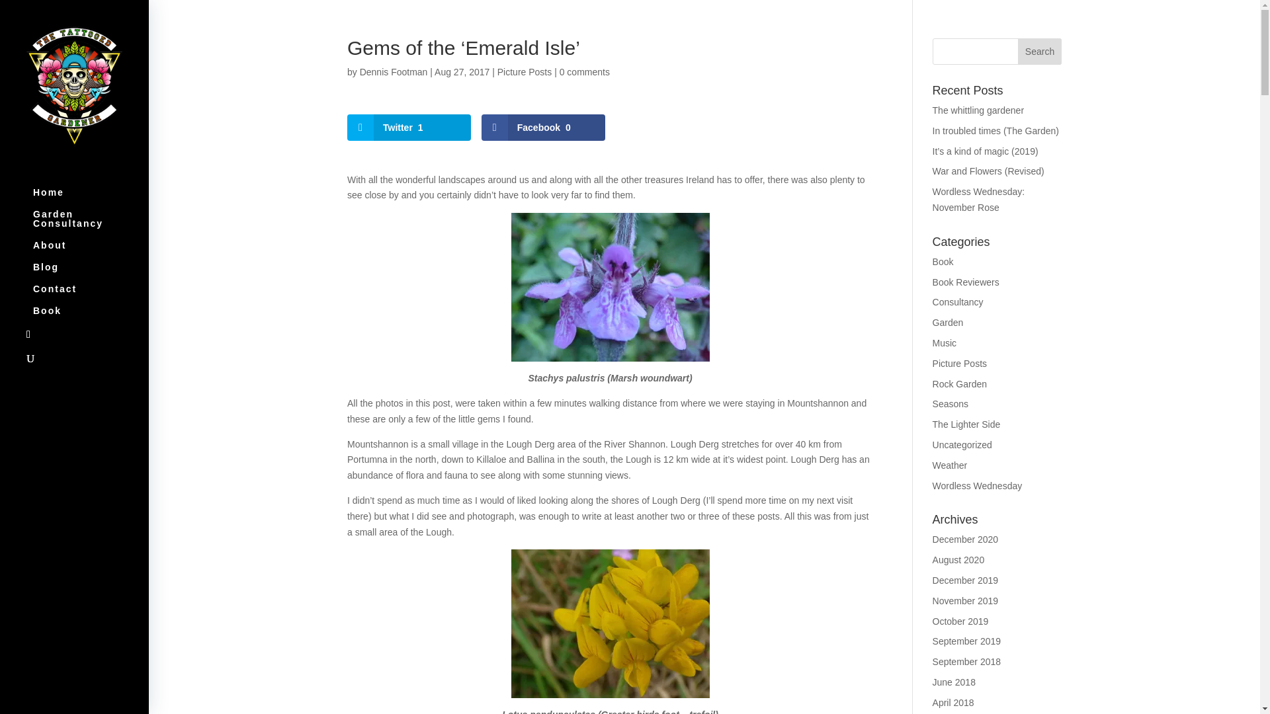 This screenshot has height=714, width=1270. Describe the element at coordinates (950, 403) in the screenshot. I see `Seasons` at that location.